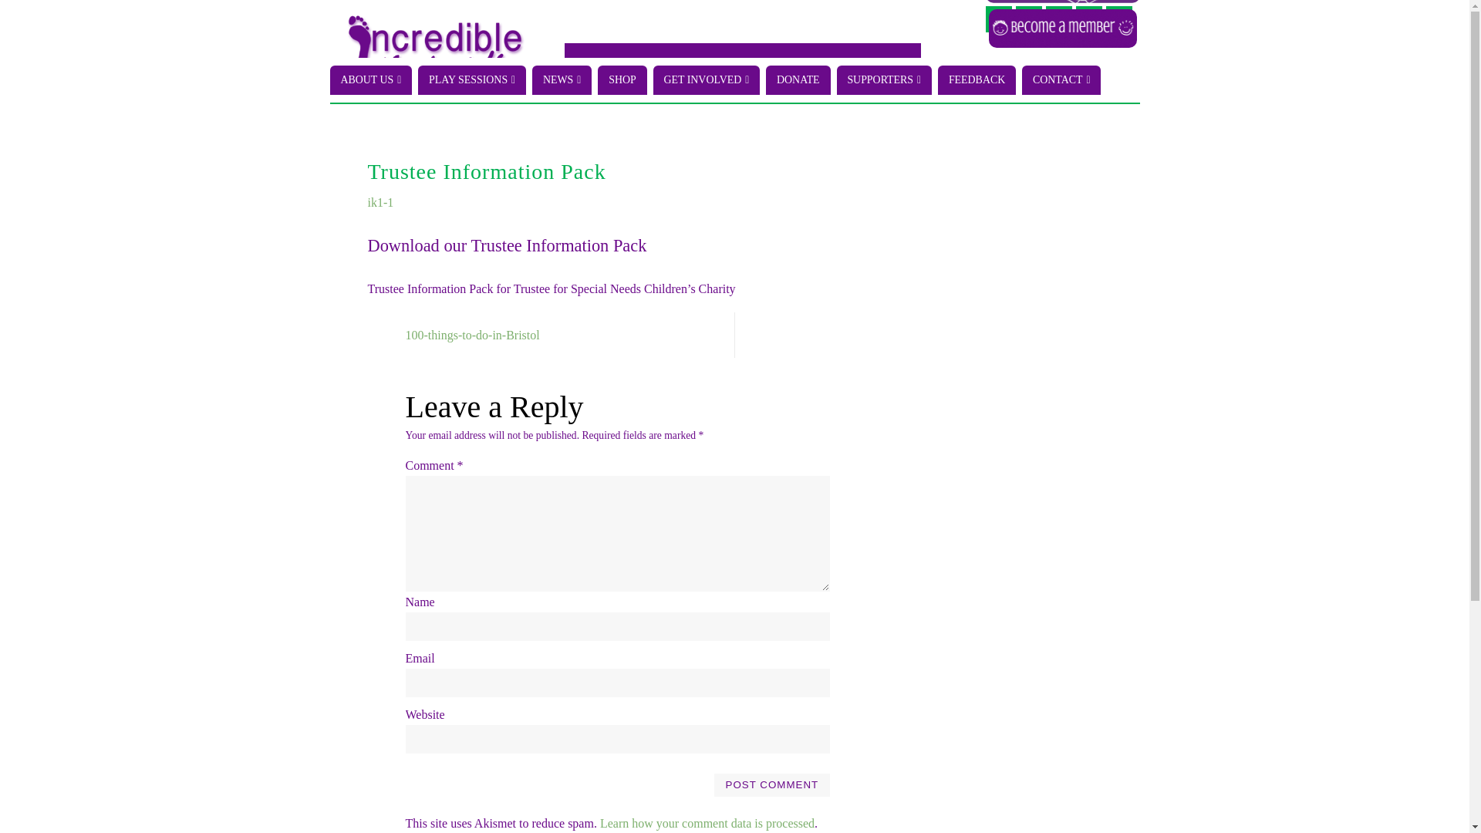 The image size is (1481, 833). What do you see at coordinates (552, 335) in the screenshot?
I see `100-things-to-do-in-Bristol` at bounding box center [552, 335].